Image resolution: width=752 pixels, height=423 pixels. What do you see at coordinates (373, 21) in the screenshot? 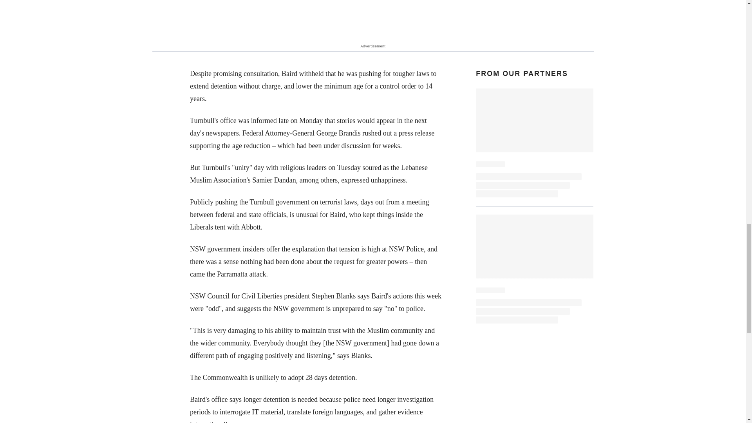
I see `3rd party ad content` at bounding box center [373, 21].